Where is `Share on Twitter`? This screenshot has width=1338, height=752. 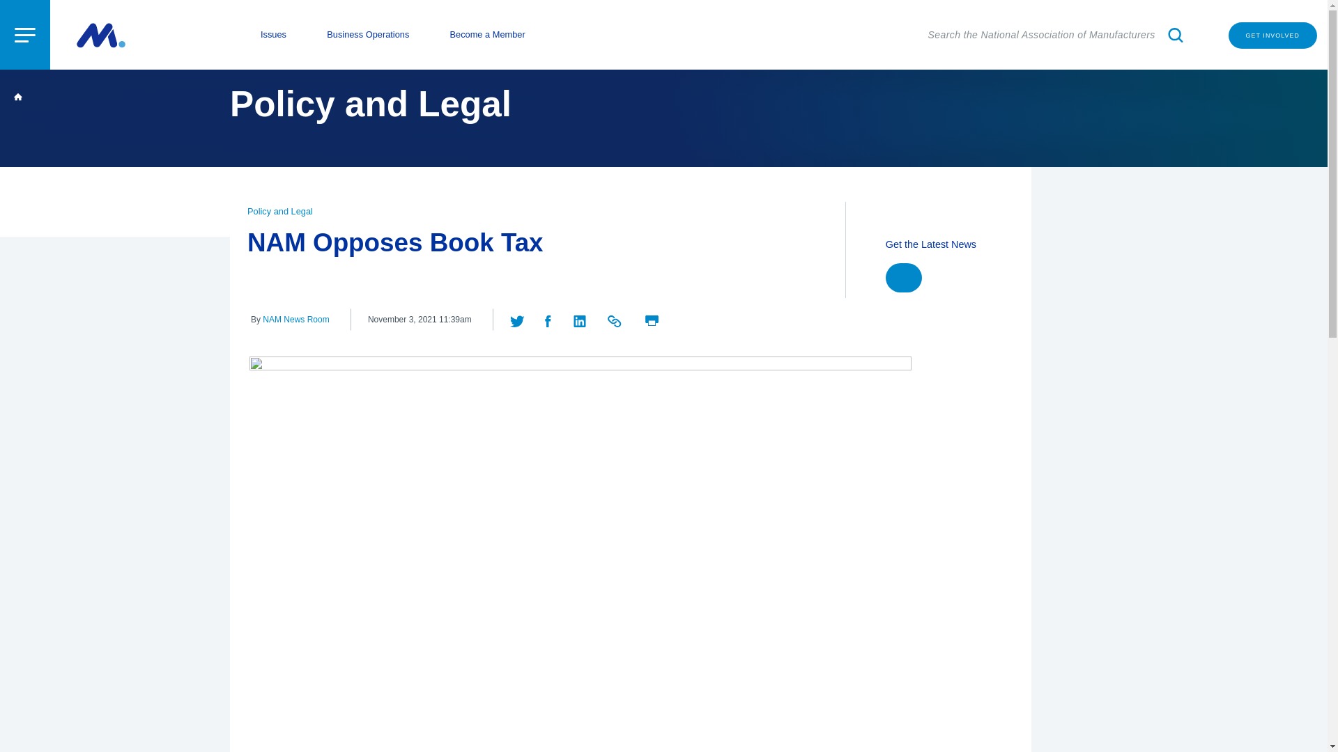
Share on Twitter is located at coordinates (518, 319).